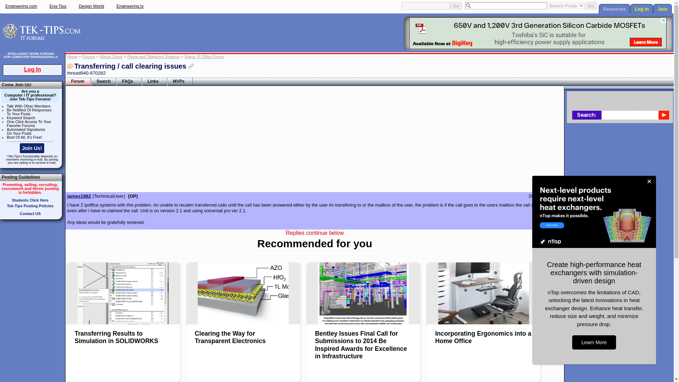 The image size is (679, 382). I want to click on Contact US, so click(30, 214).